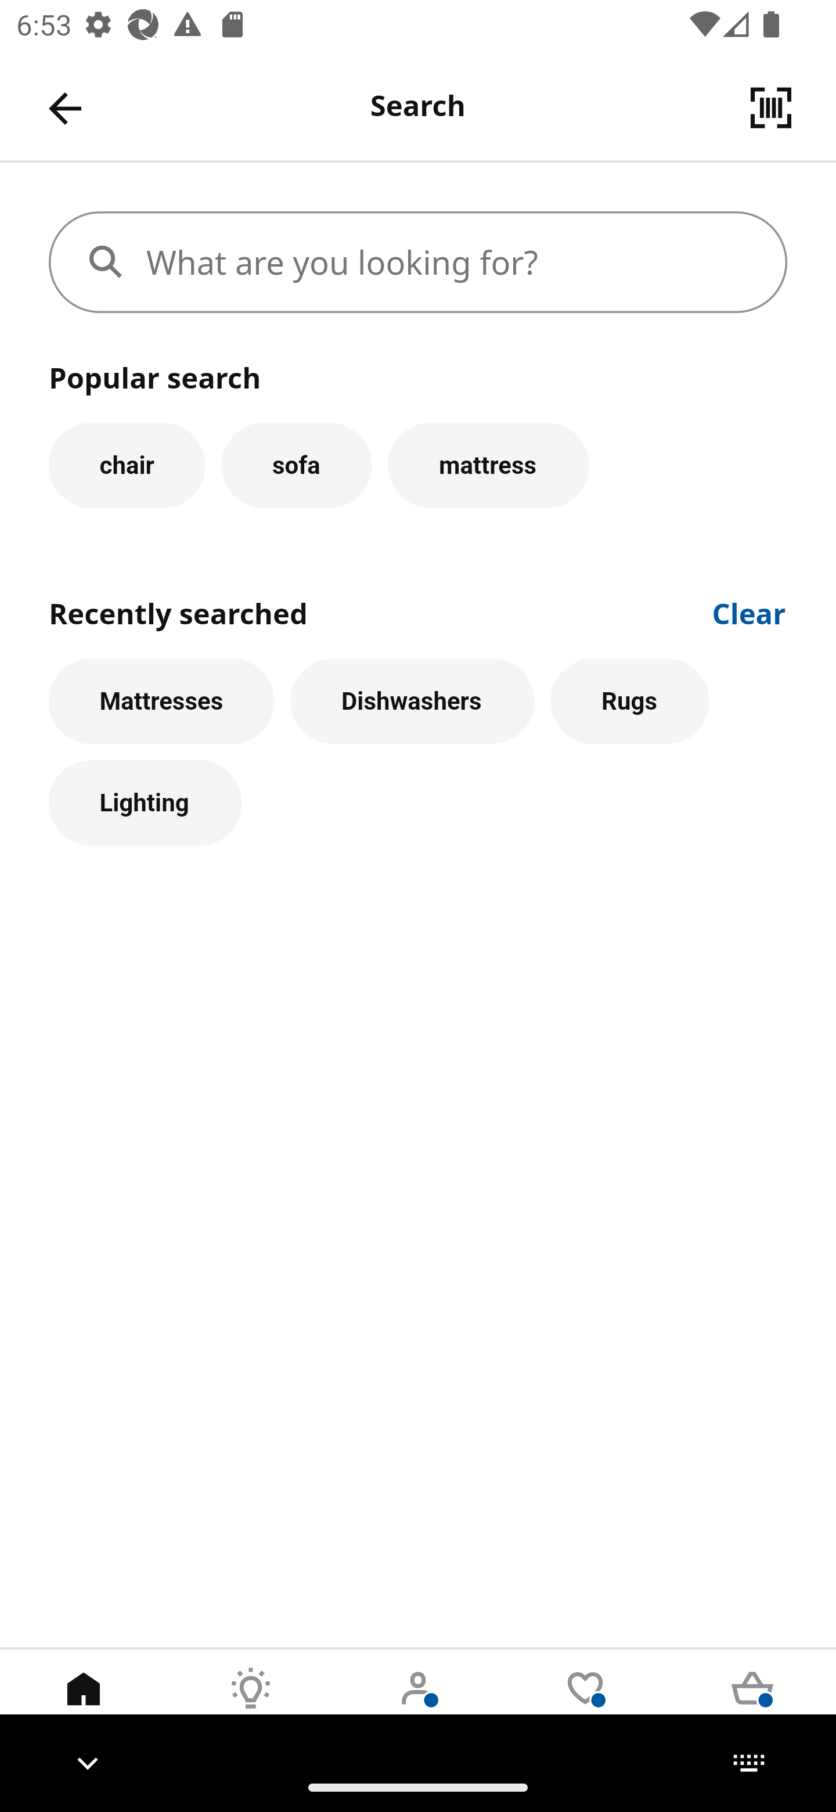 Image resolution: width=836 pixels, height=1812 pixels. What do you see at coordinates (489, 465) in the screenshot?
I see `mattress` at bounding box center [489, 465].